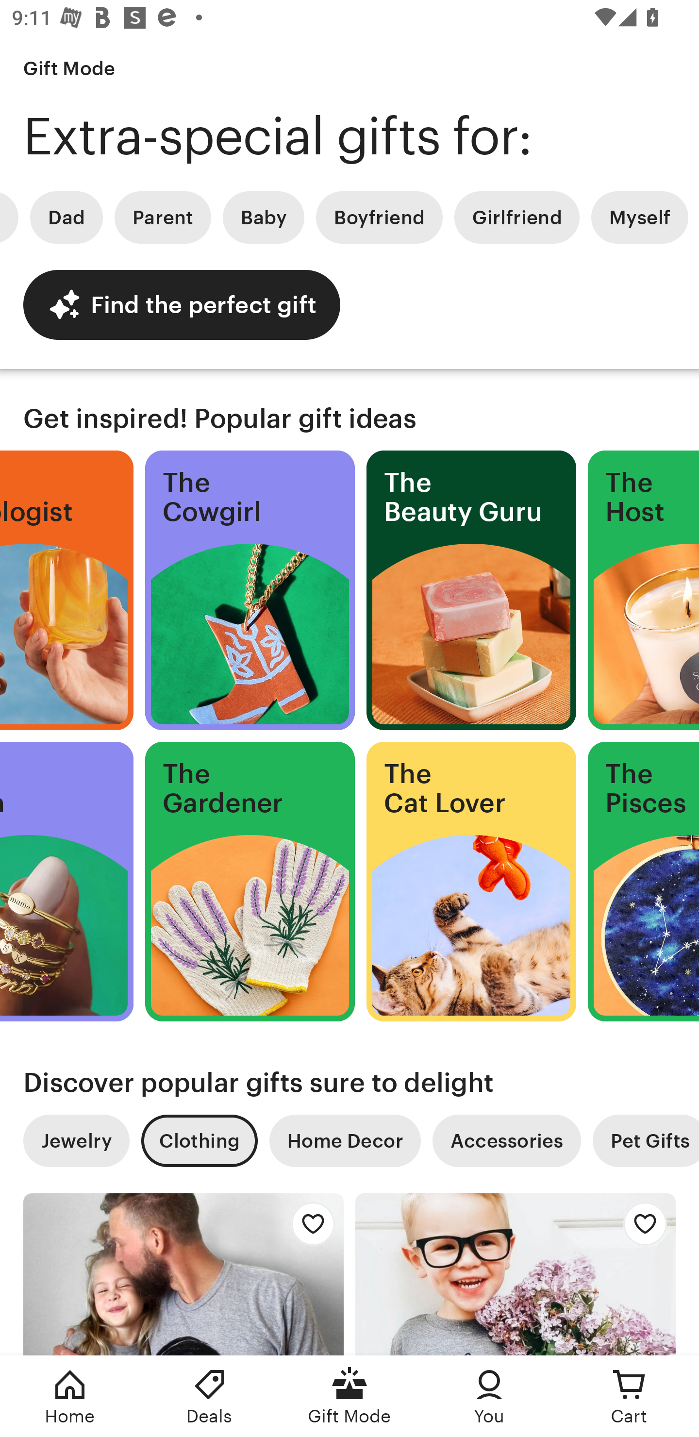  What do you see at coordinates (471, 882) in the screenshot?
I see `The Cat Lover` at bounding box center [471, 882].